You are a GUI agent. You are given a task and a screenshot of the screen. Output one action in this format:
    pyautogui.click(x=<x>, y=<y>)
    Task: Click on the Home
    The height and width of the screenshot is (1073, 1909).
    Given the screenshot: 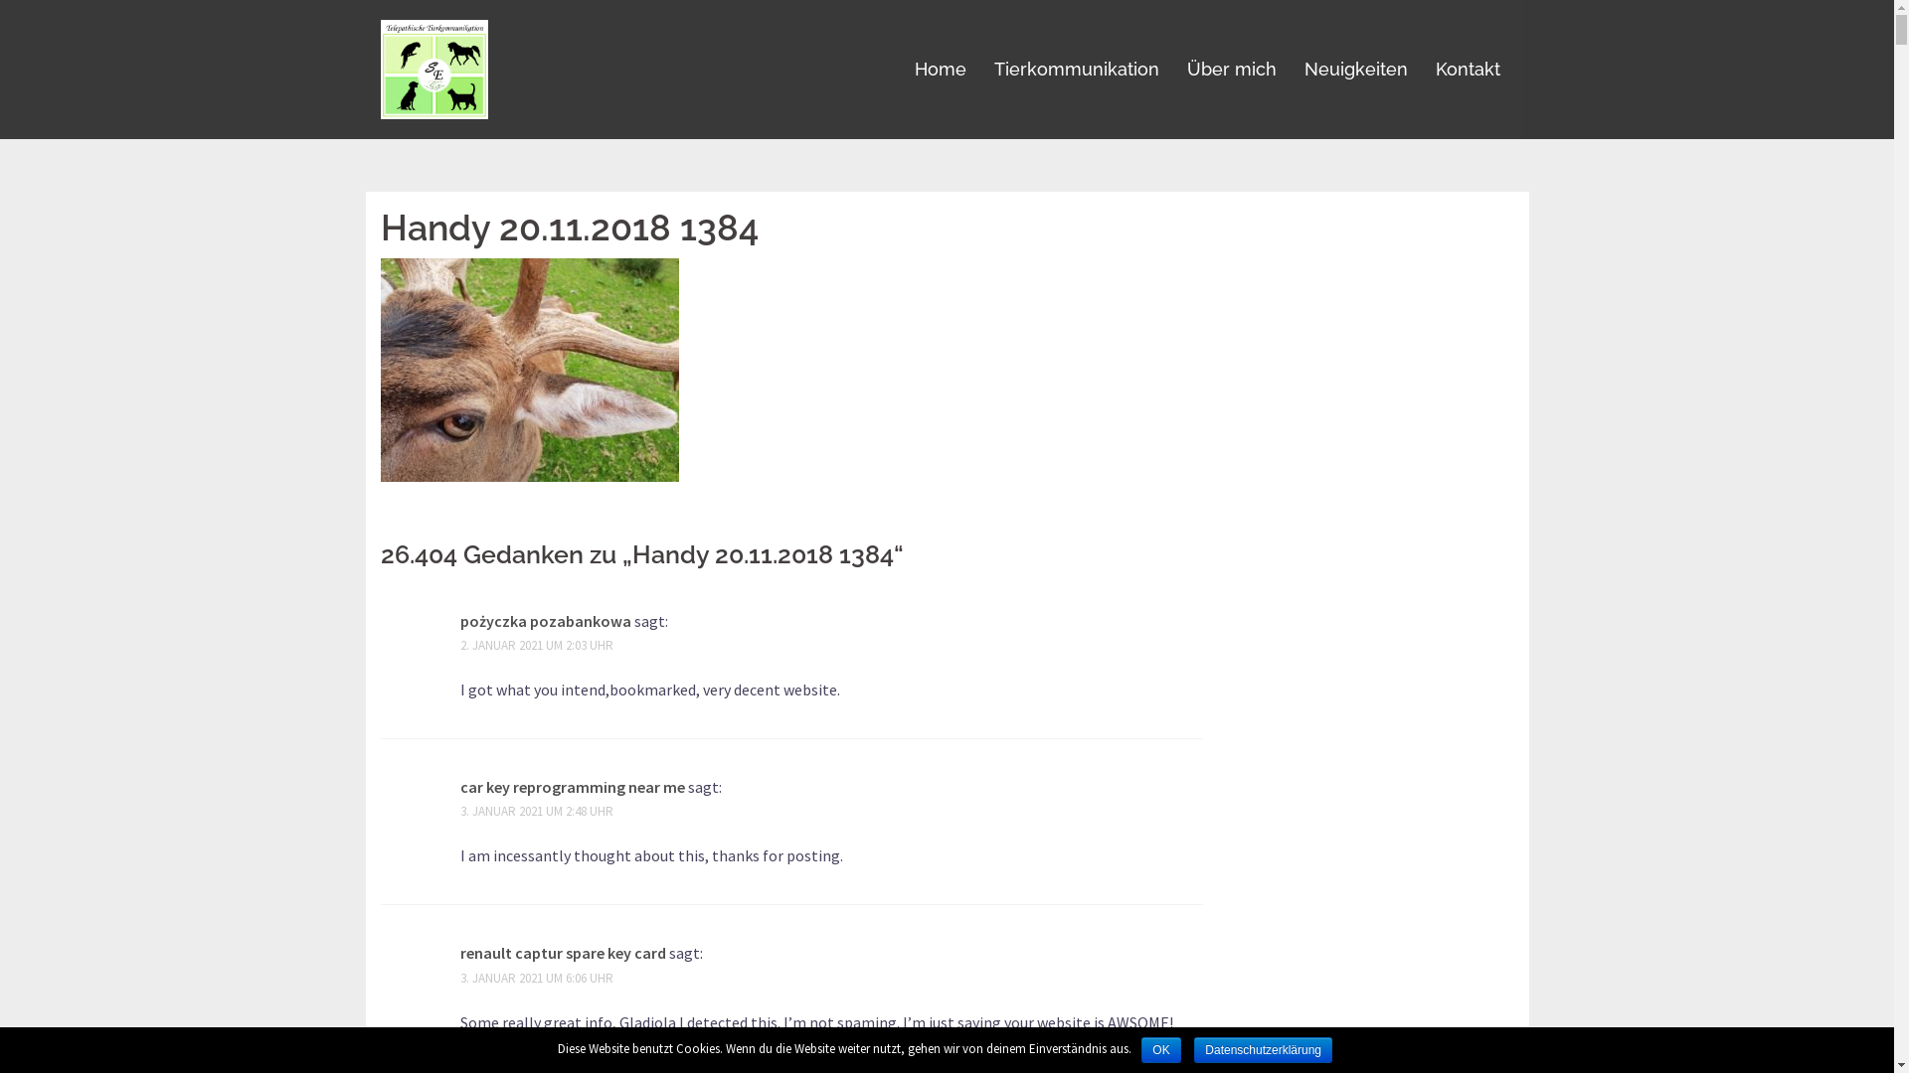 What is the action you would take?
    pyautogui.click(x=941, y=70)
    